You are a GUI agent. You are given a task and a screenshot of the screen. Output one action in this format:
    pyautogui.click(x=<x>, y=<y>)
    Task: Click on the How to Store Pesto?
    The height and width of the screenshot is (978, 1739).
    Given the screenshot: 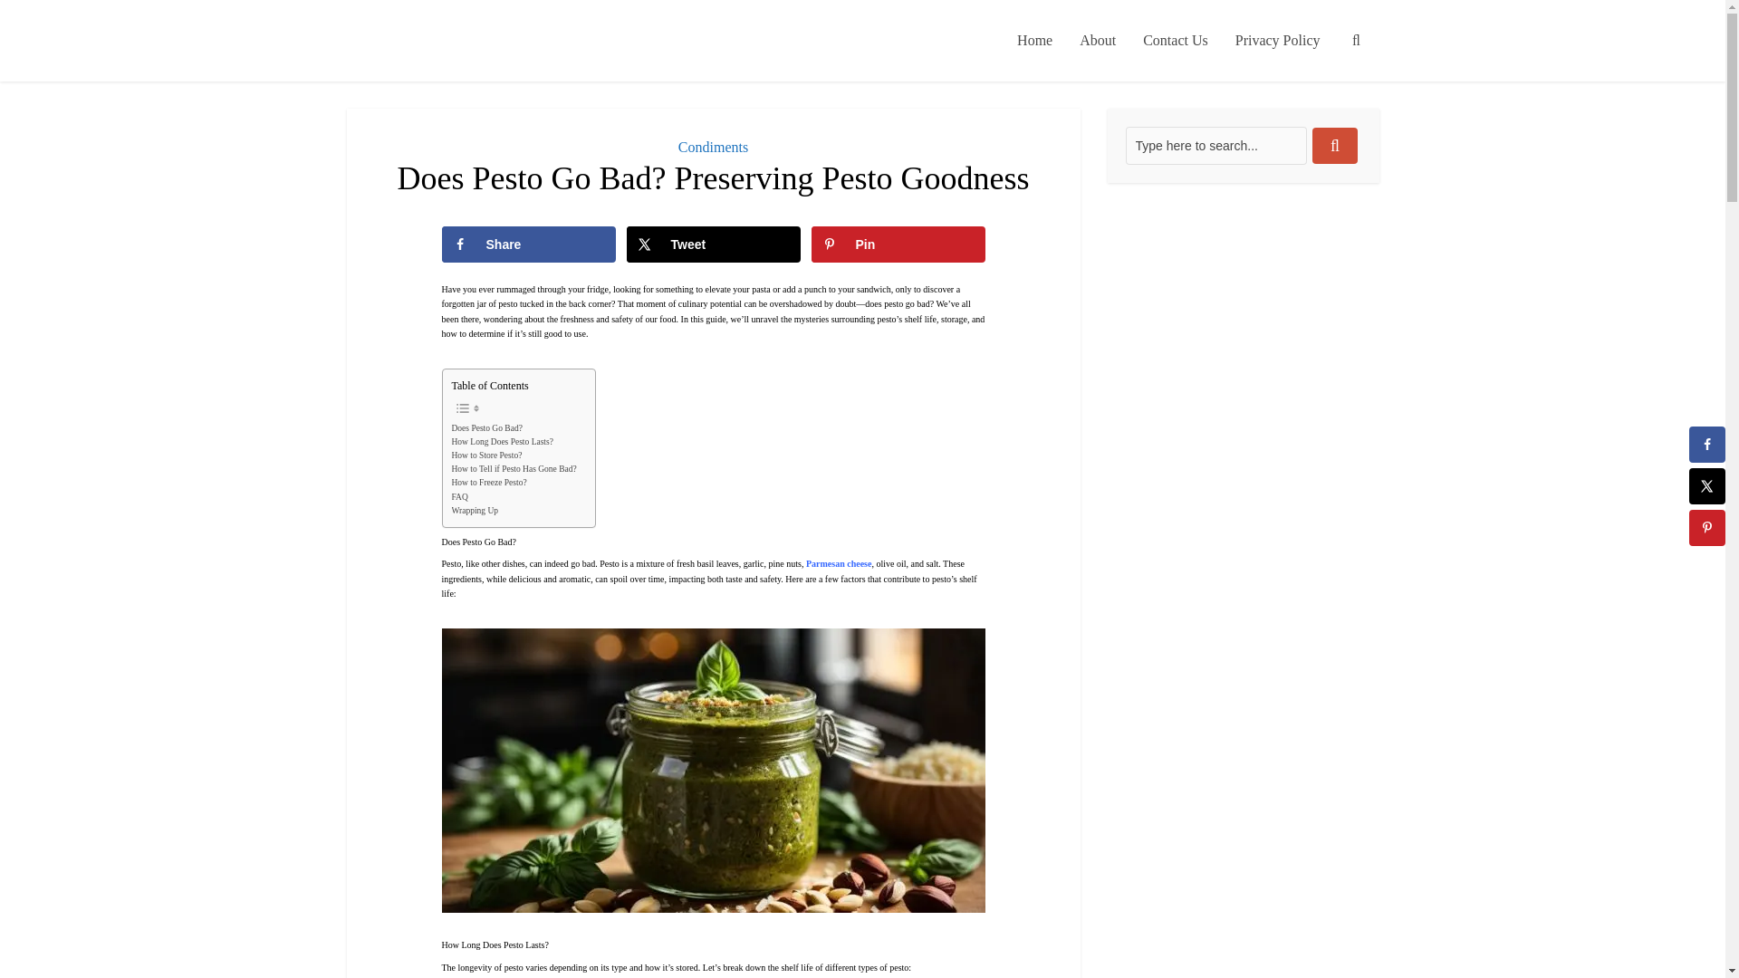 What is the action you would take?
    pyautogui.click(x=485, y=455)
    